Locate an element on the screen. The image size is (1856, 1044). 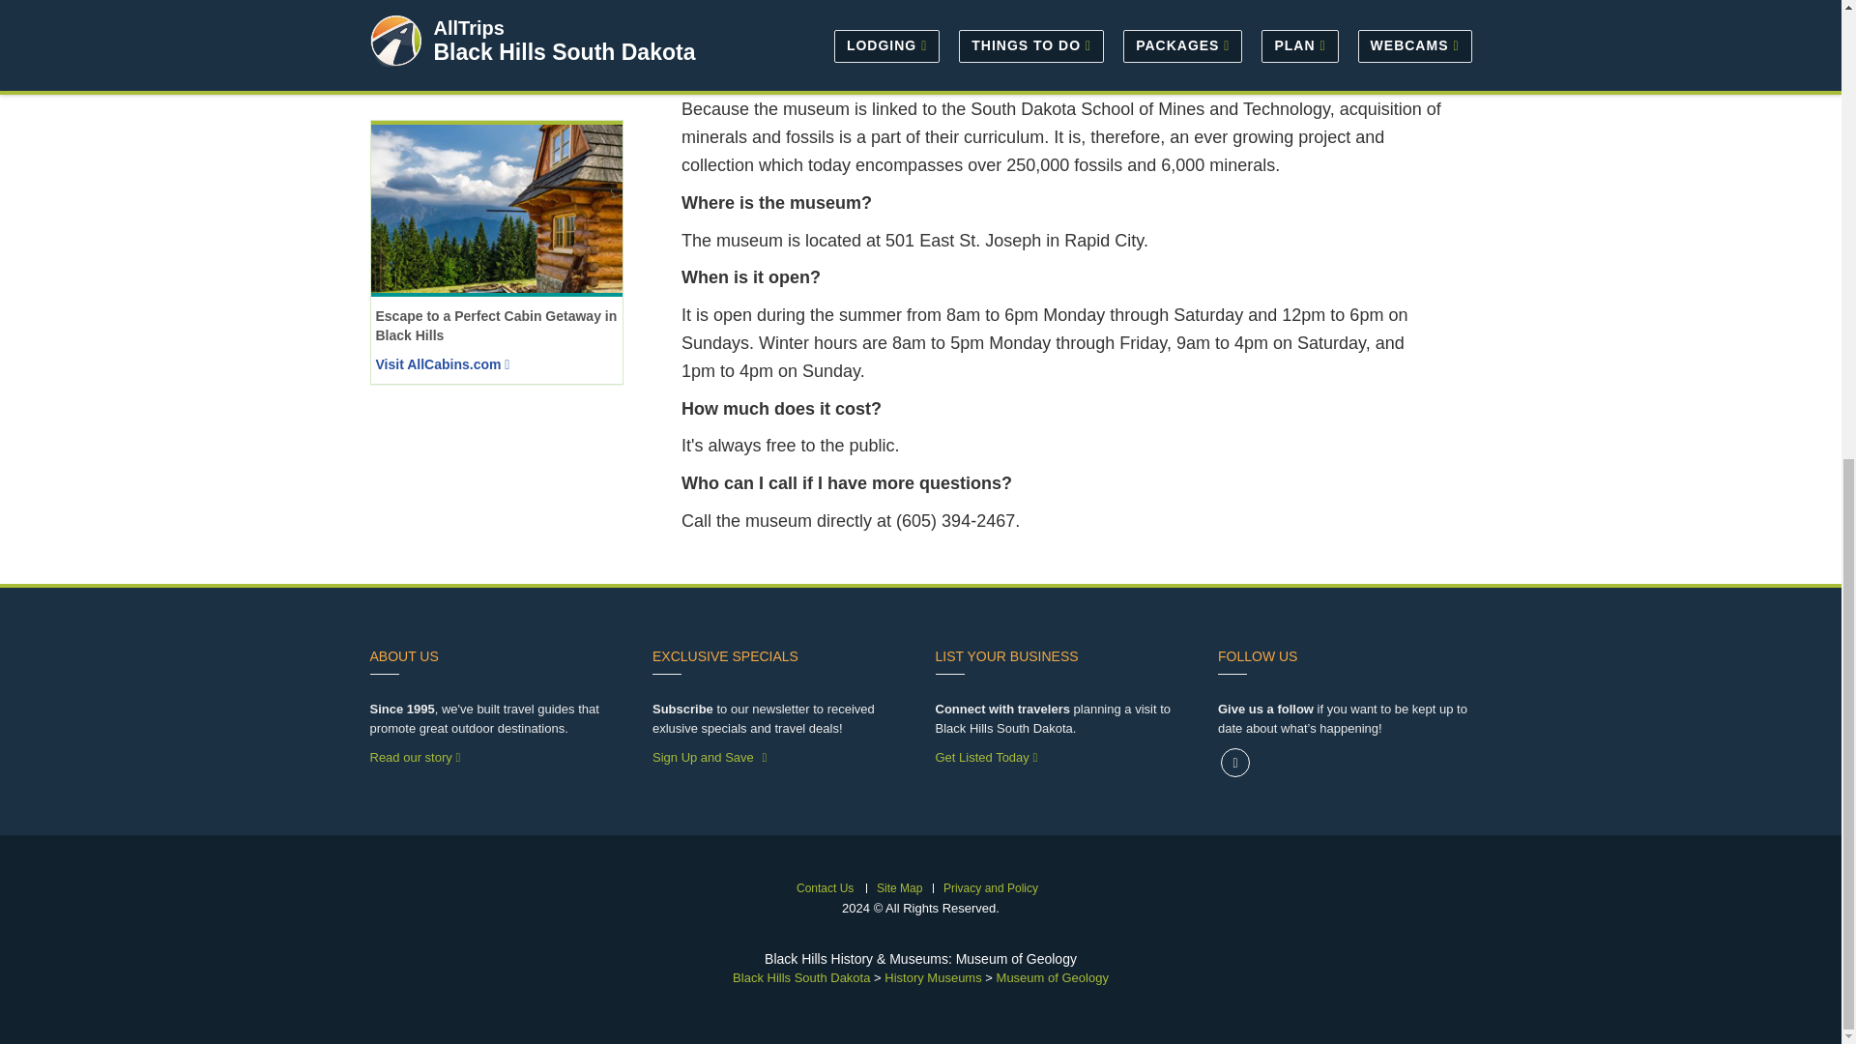
Black Hills South Dakota is located at coordinates (801, 978).